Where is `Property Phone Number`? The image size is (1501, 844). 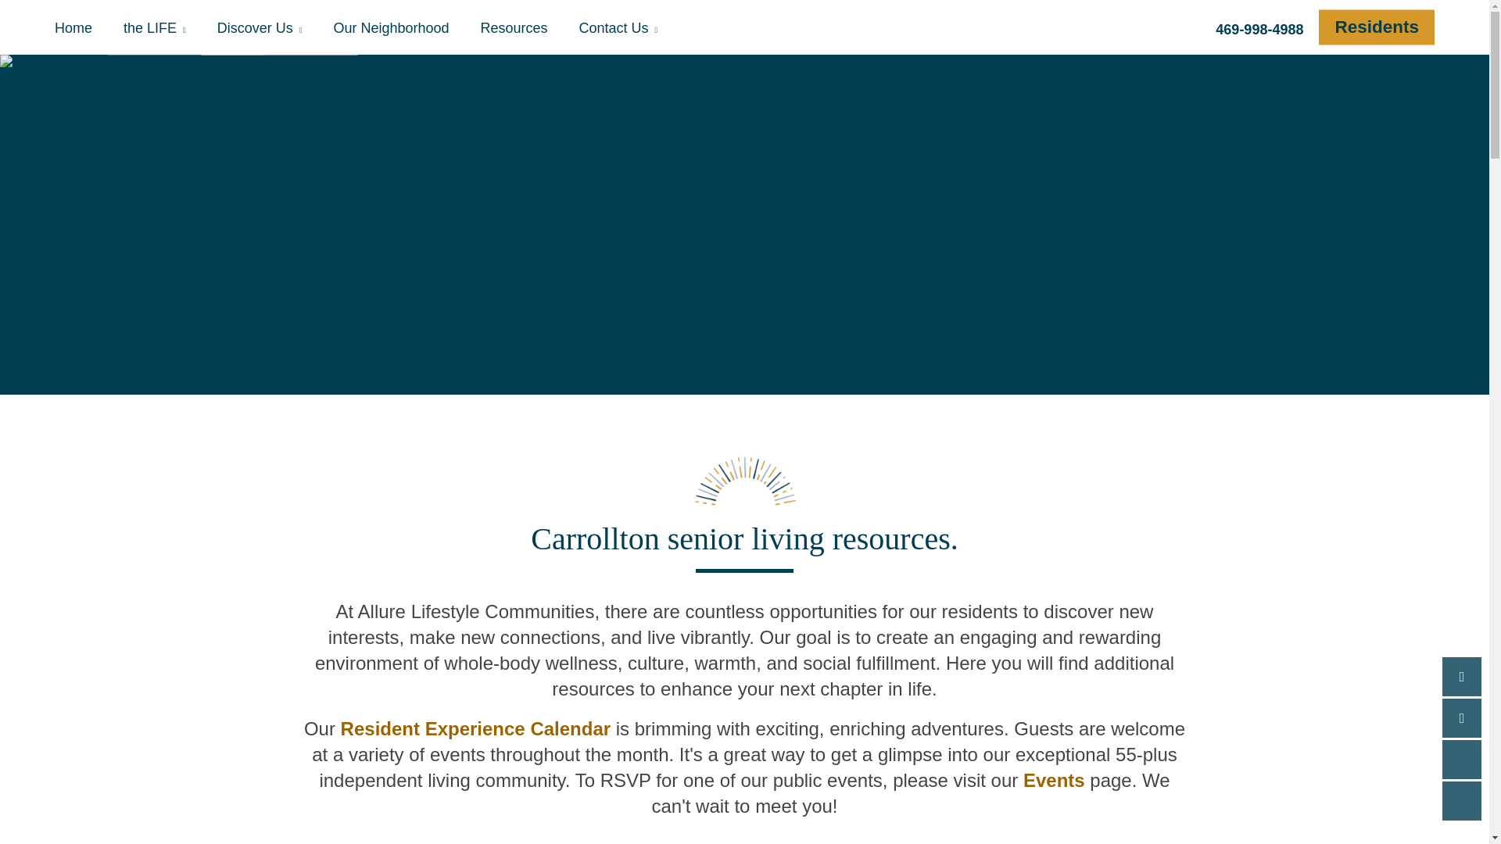 Property Phone Number is located at coordinates (1259, 27).